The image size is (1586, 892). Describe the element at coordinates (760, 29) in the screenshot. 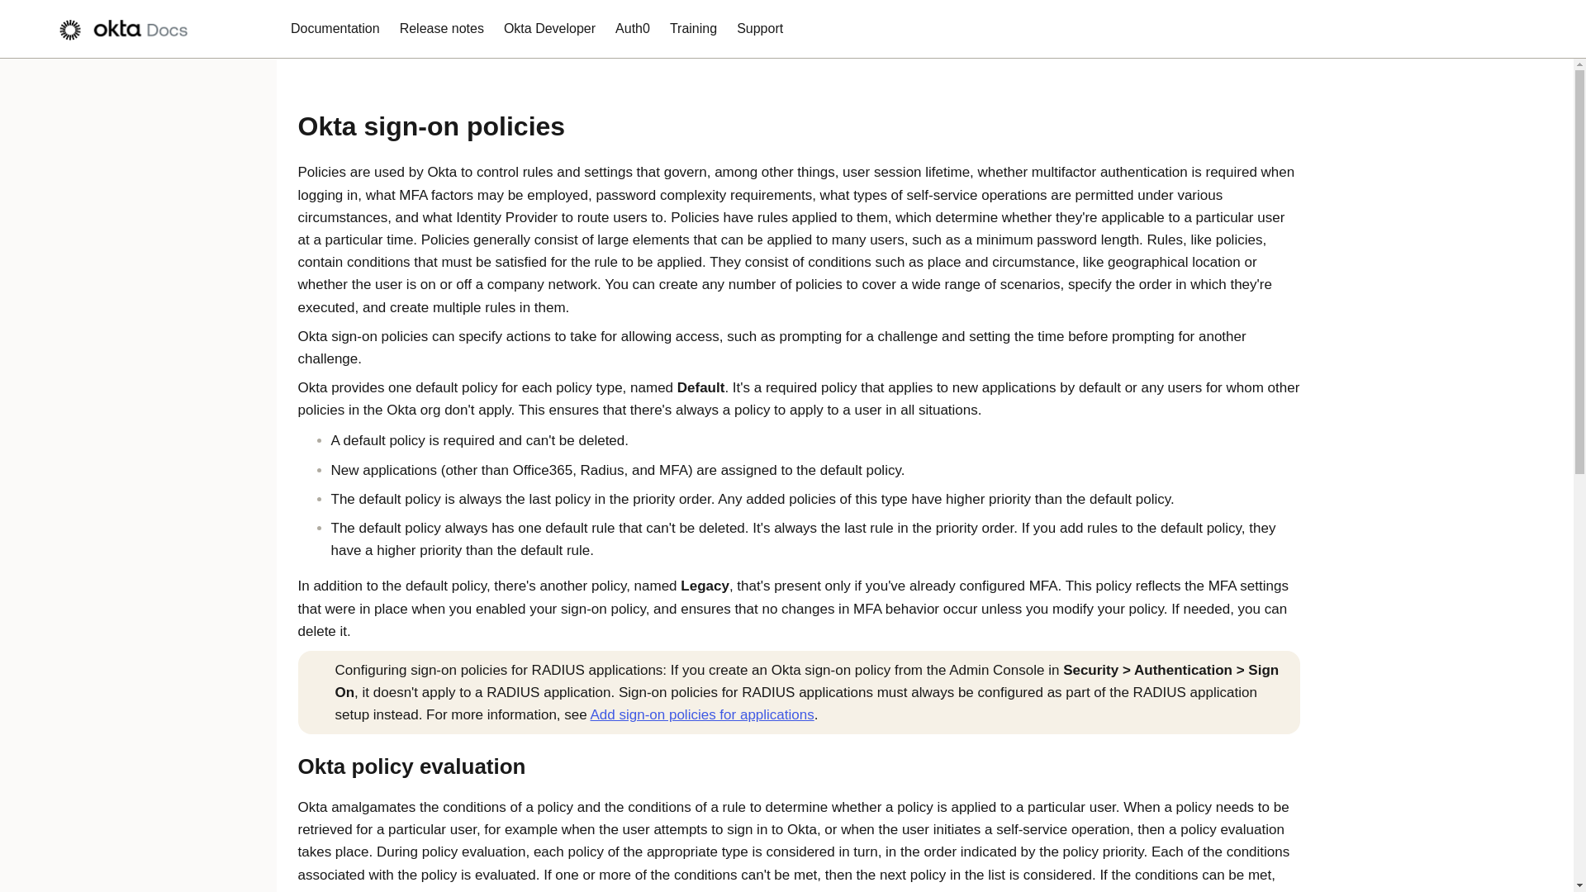

I see `Support` at that location.